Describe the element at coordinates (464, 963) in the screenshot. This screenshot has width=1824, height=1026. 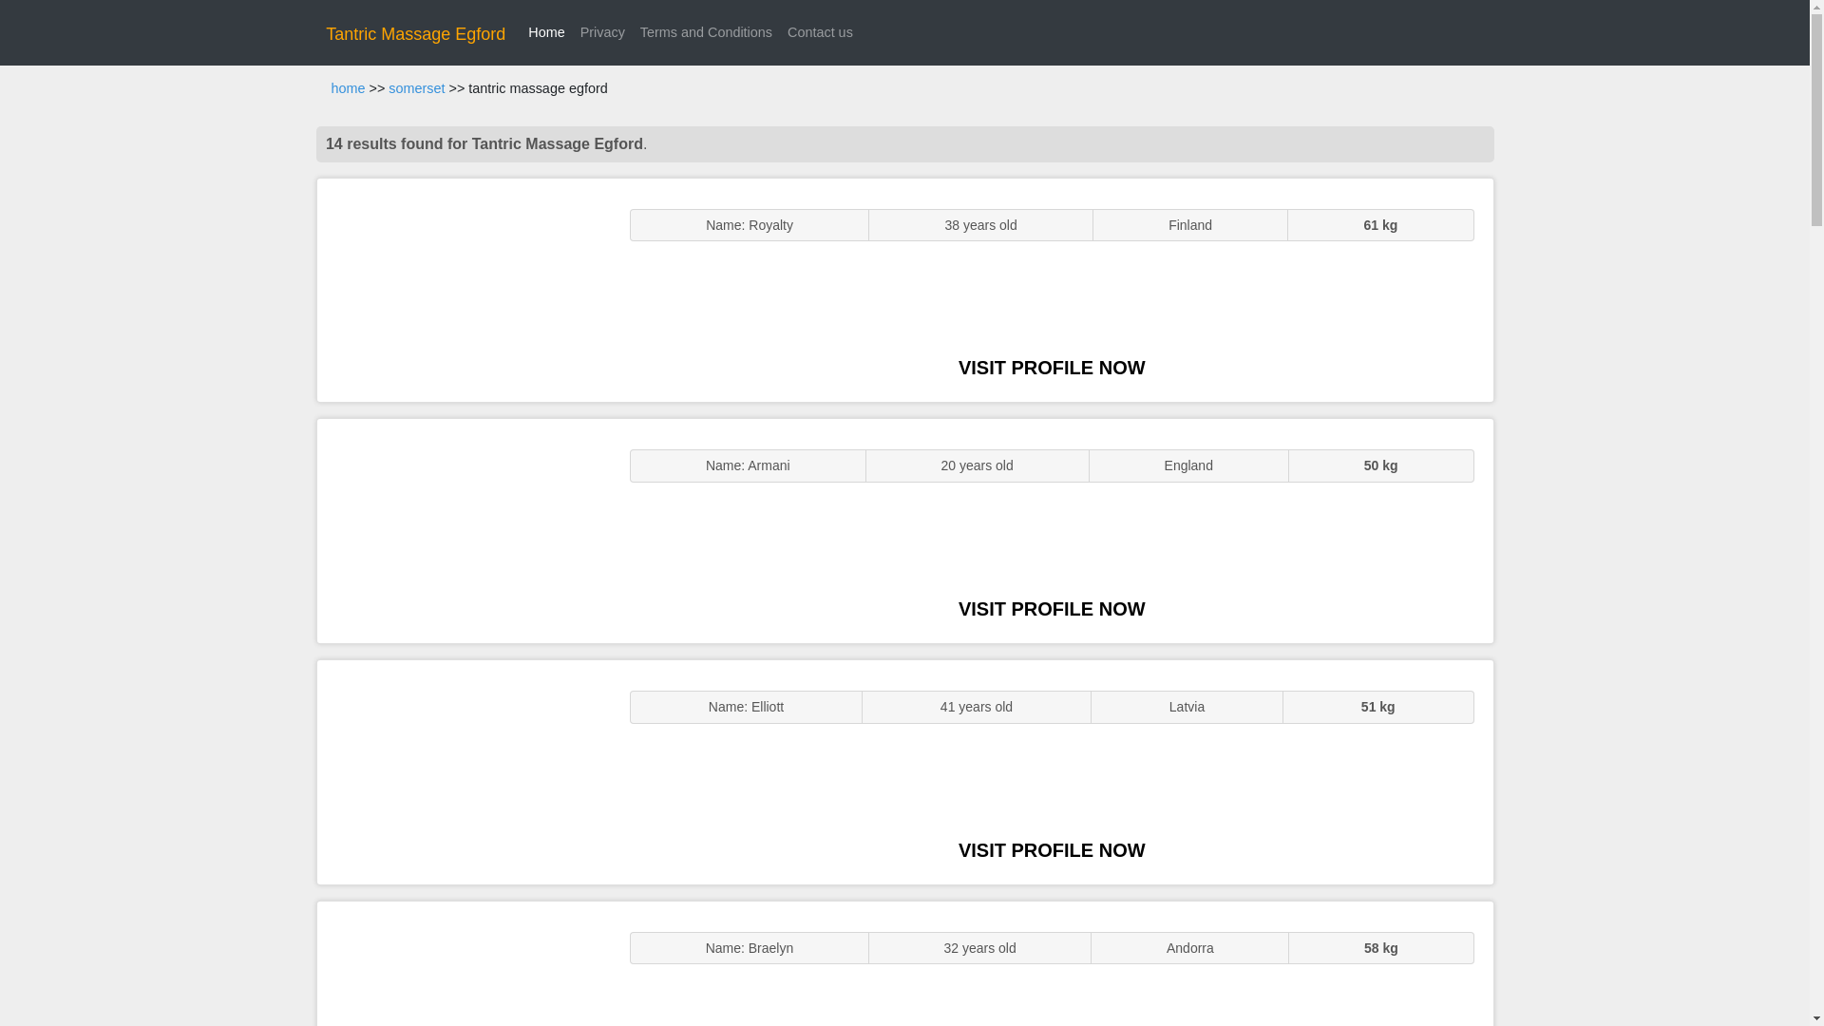
I see `Sluts` at that location.